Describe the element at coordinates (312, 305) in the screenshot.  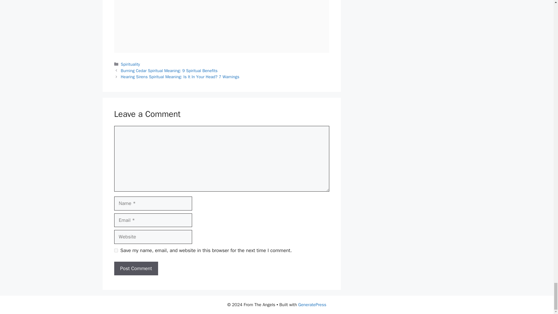
I see `GeneratePress` at that location.